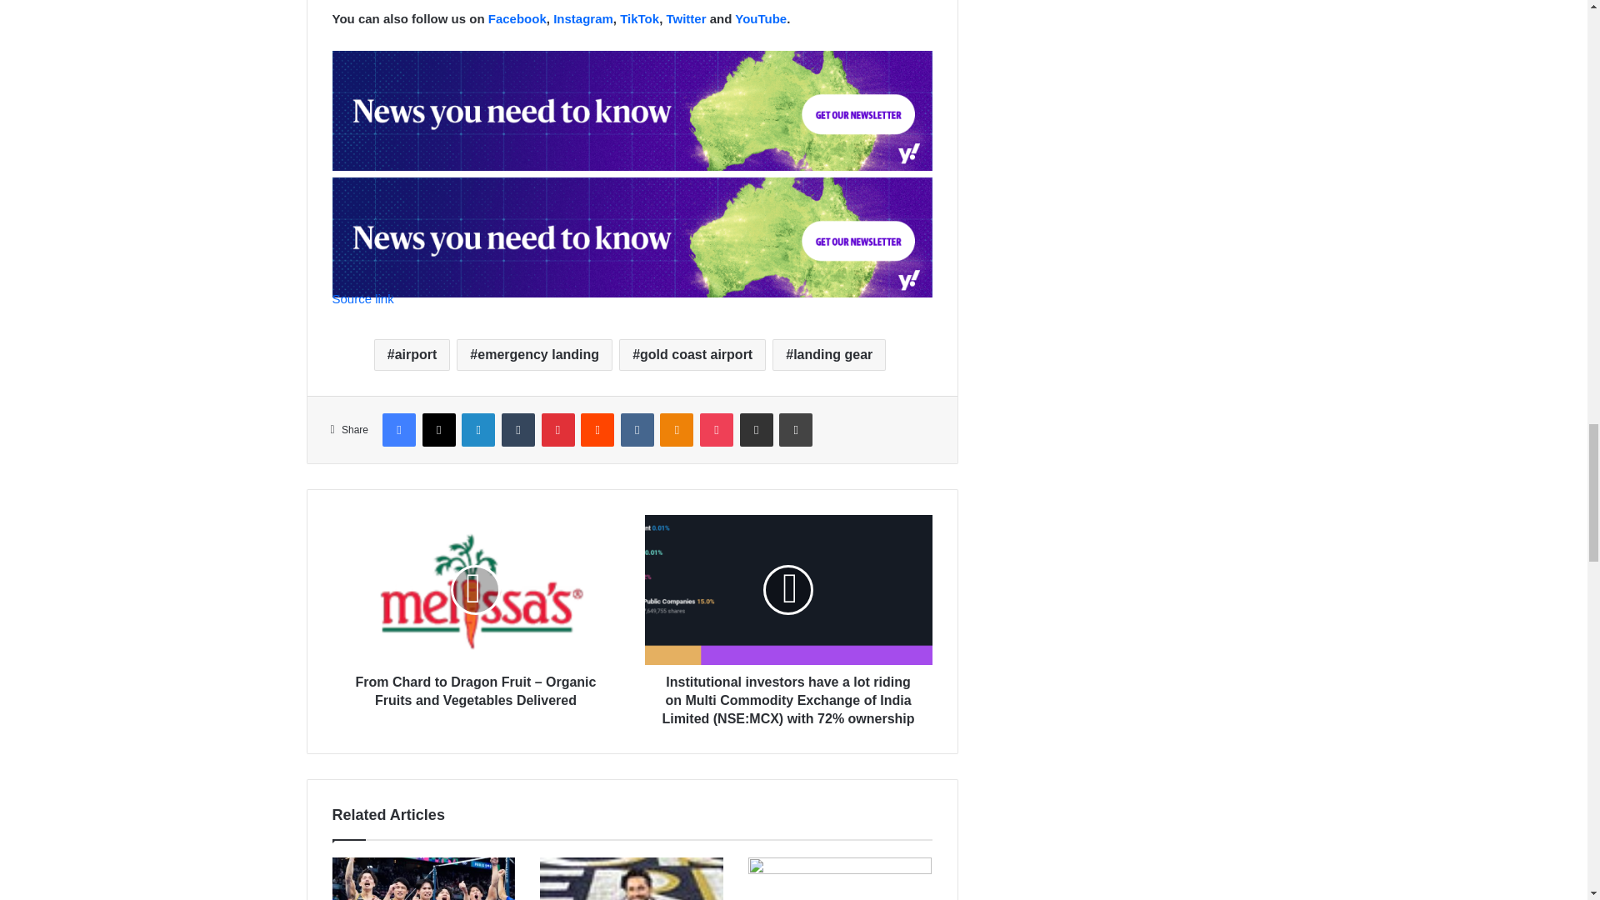 Image resolution: width=1600 pixels, height=900 pixels. I want to click on Tumblr, so click(518, 429).